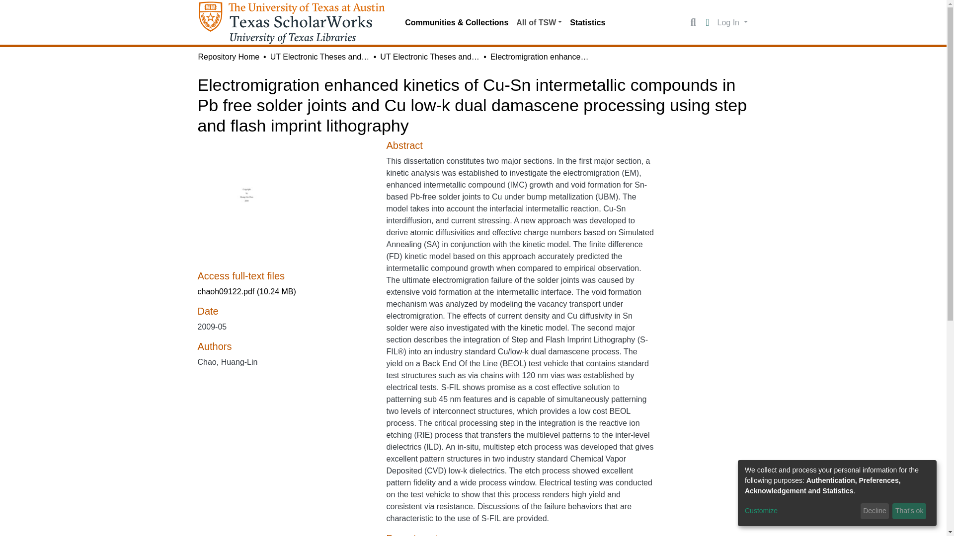 This screenshot has height=536, width=954. I want to click on UT Electronic Theses and Dissertations, so click(320, 57).